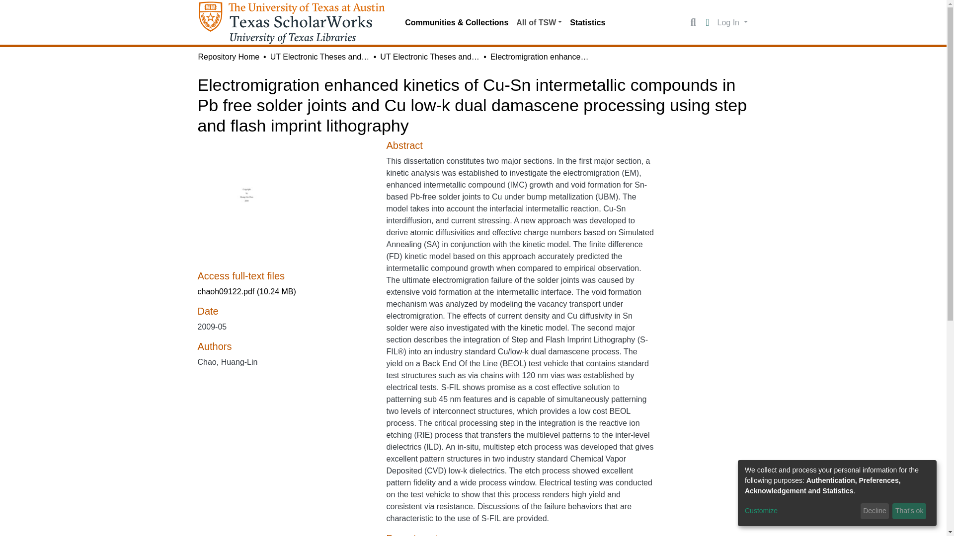 This screenshot has height=536, width=954. I want to click on UT Electronic Theses and Dissertations, so click(320, 57).